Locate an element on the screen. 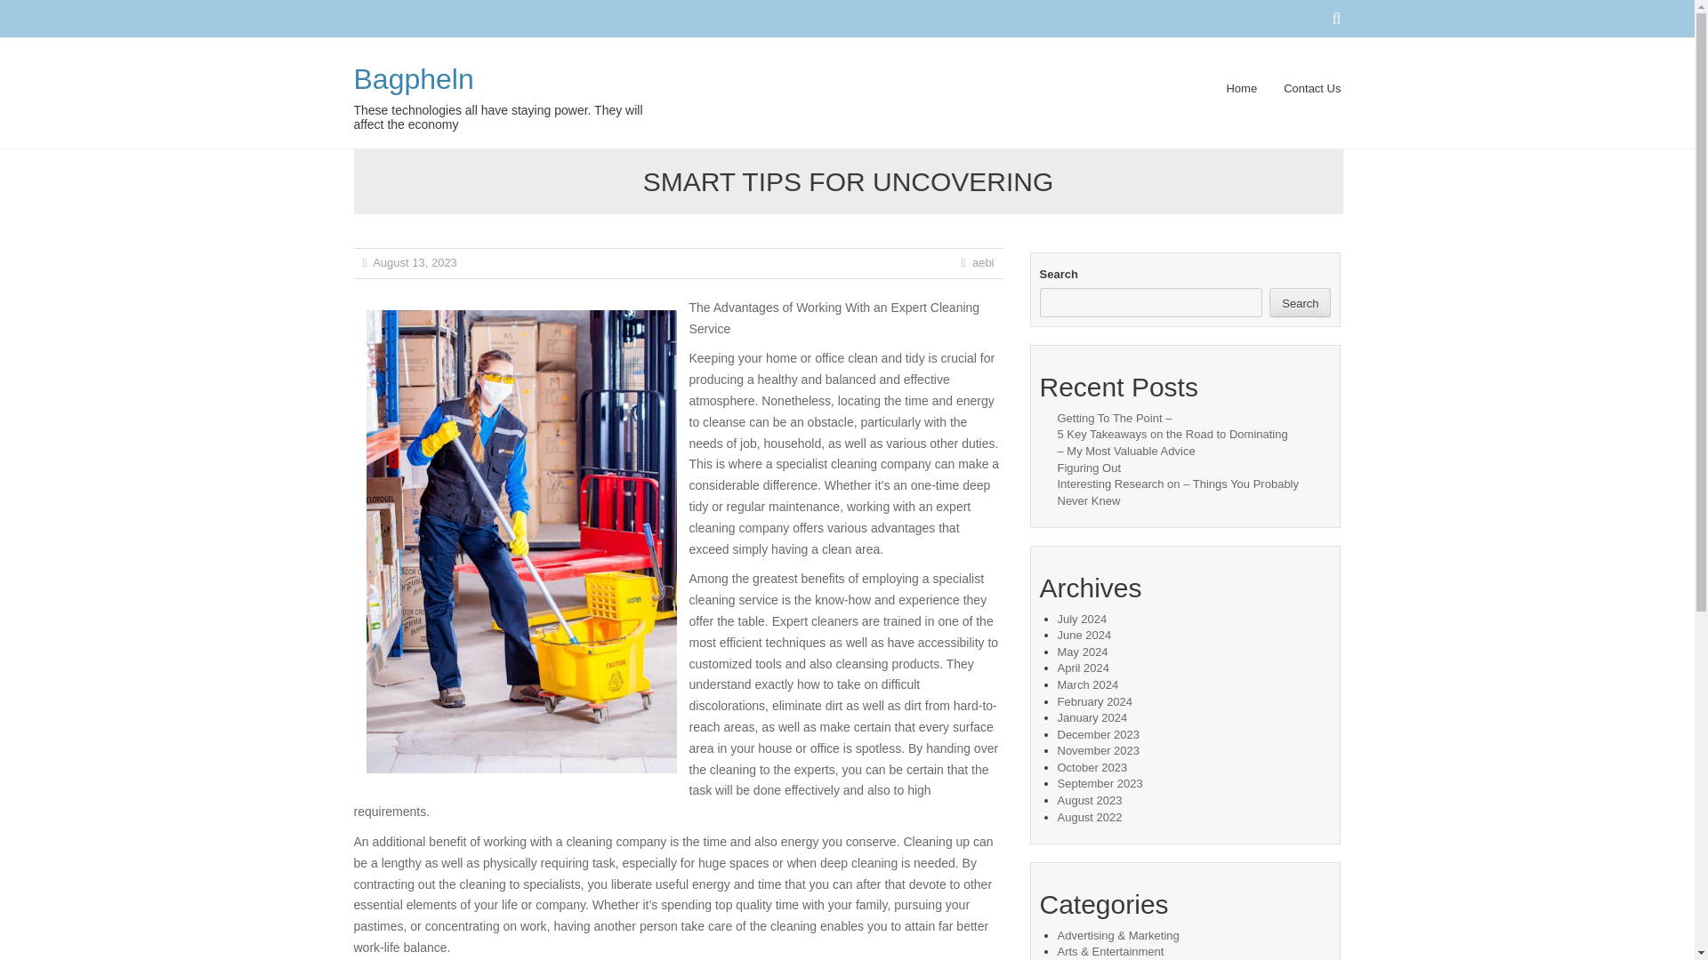  February 2024 is located at coordinates (1094, 701).